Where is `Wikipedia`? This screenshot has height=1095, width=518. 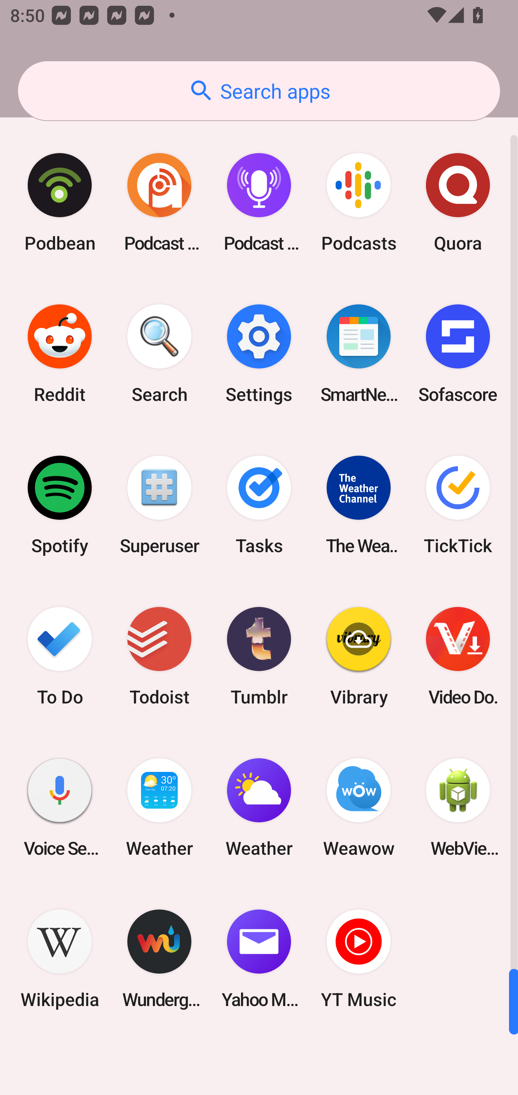 Wikipedia is located at coordinates (60, 959).